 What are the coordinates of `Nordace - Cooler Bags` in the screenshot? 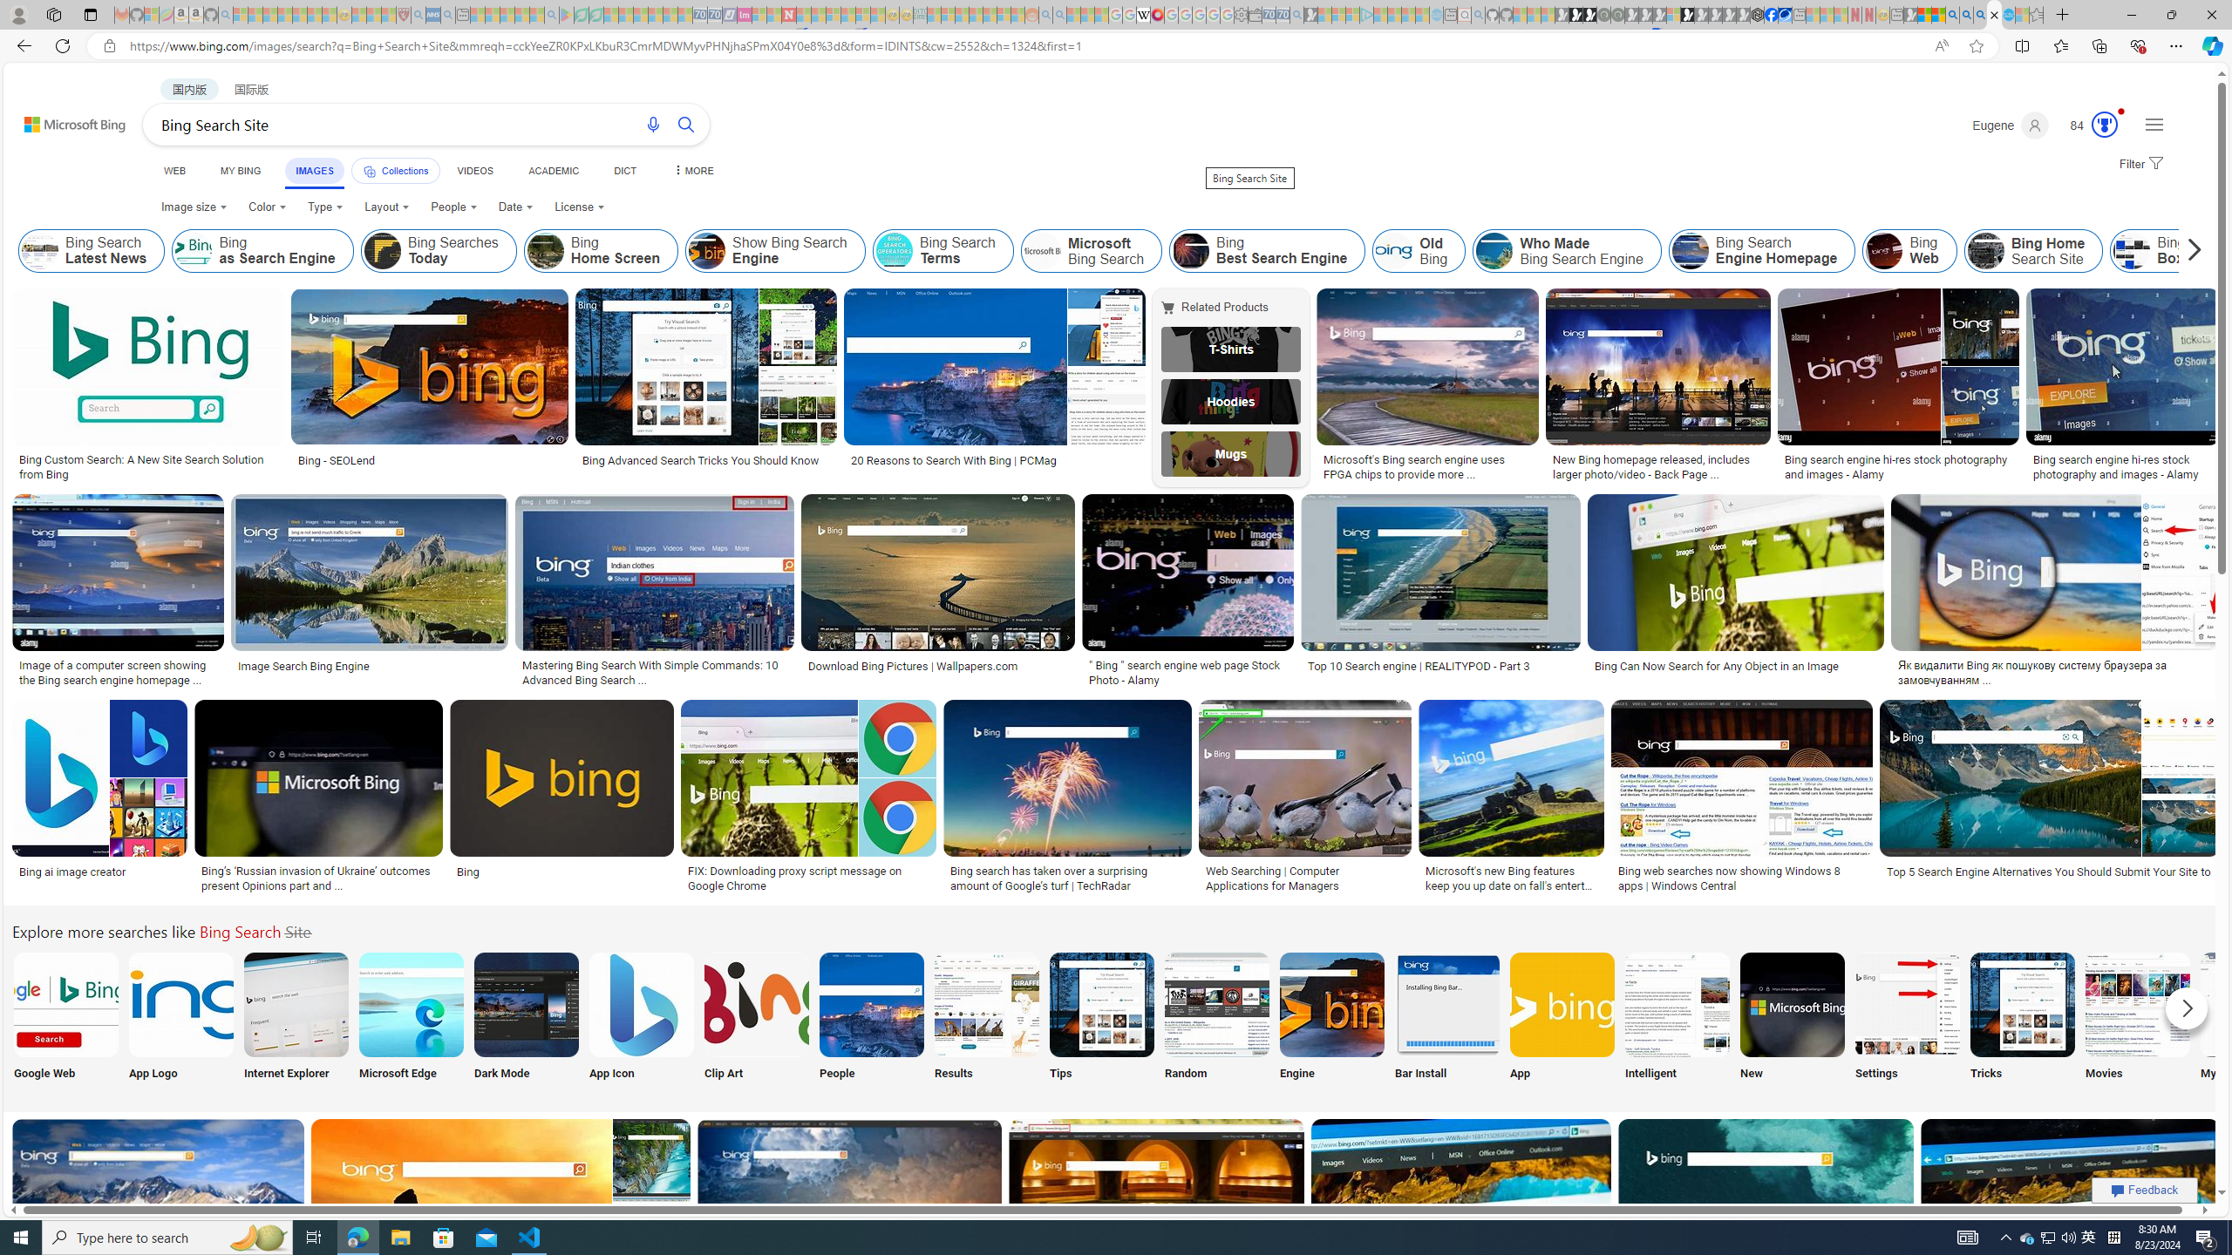 It's located at (1758, 15).